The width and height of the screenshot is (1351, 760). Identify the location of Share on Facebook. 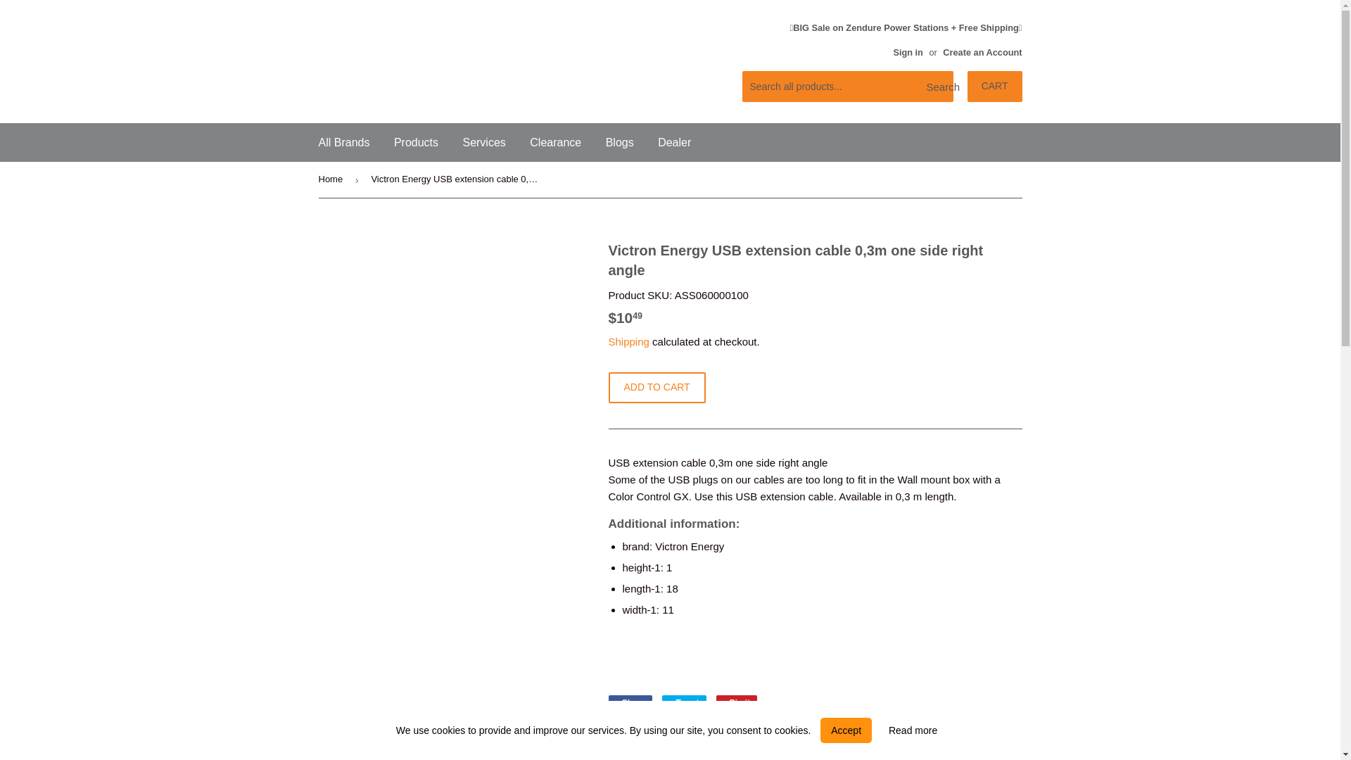
(630, 702).